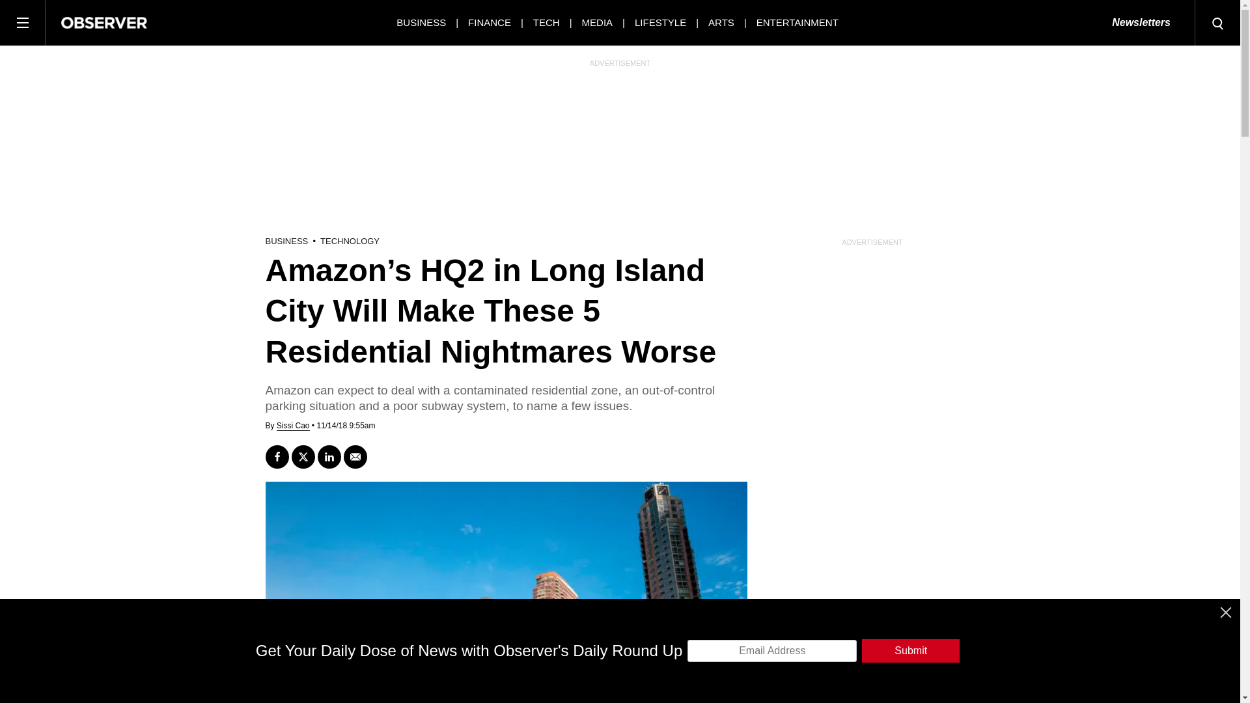  Describe the element at coordinates (490, 22) in the screenshot. I see `FINANCE` at that location.